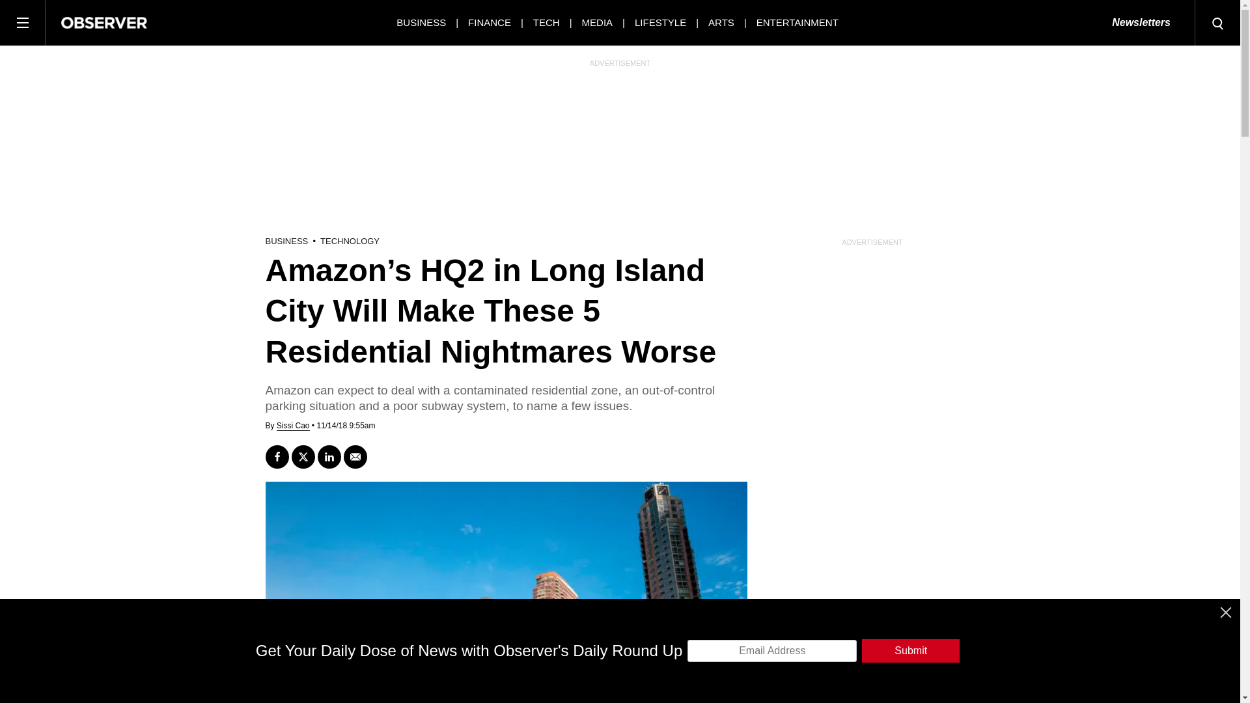  Describe the element at coordinates (490, 22) in the screenshot. I see `FINANCE` at that location.